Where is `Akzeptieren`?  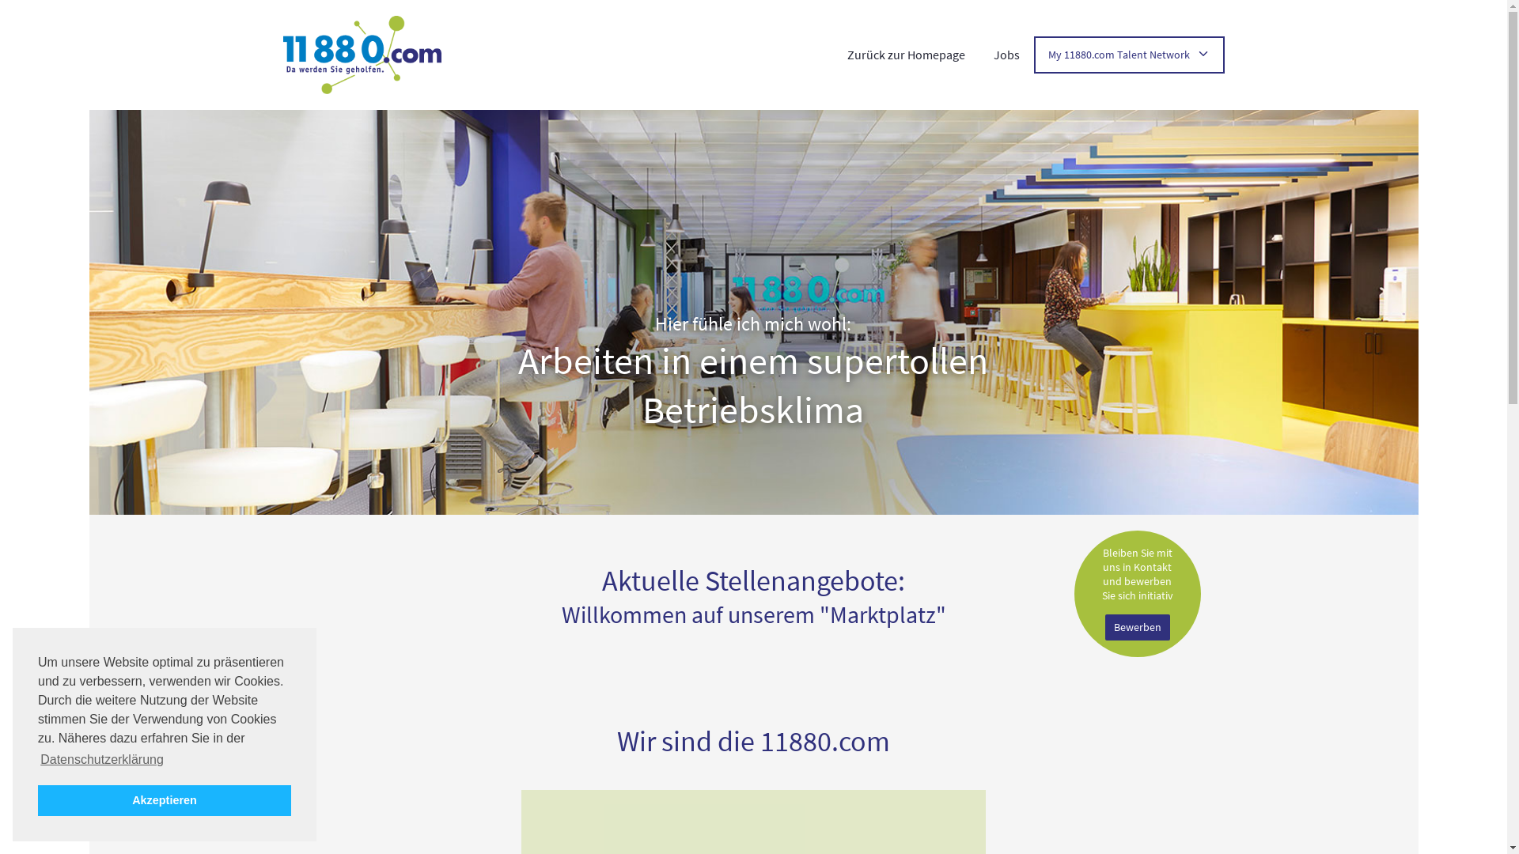 Akzeptieren is located at coordinates (165, 800).